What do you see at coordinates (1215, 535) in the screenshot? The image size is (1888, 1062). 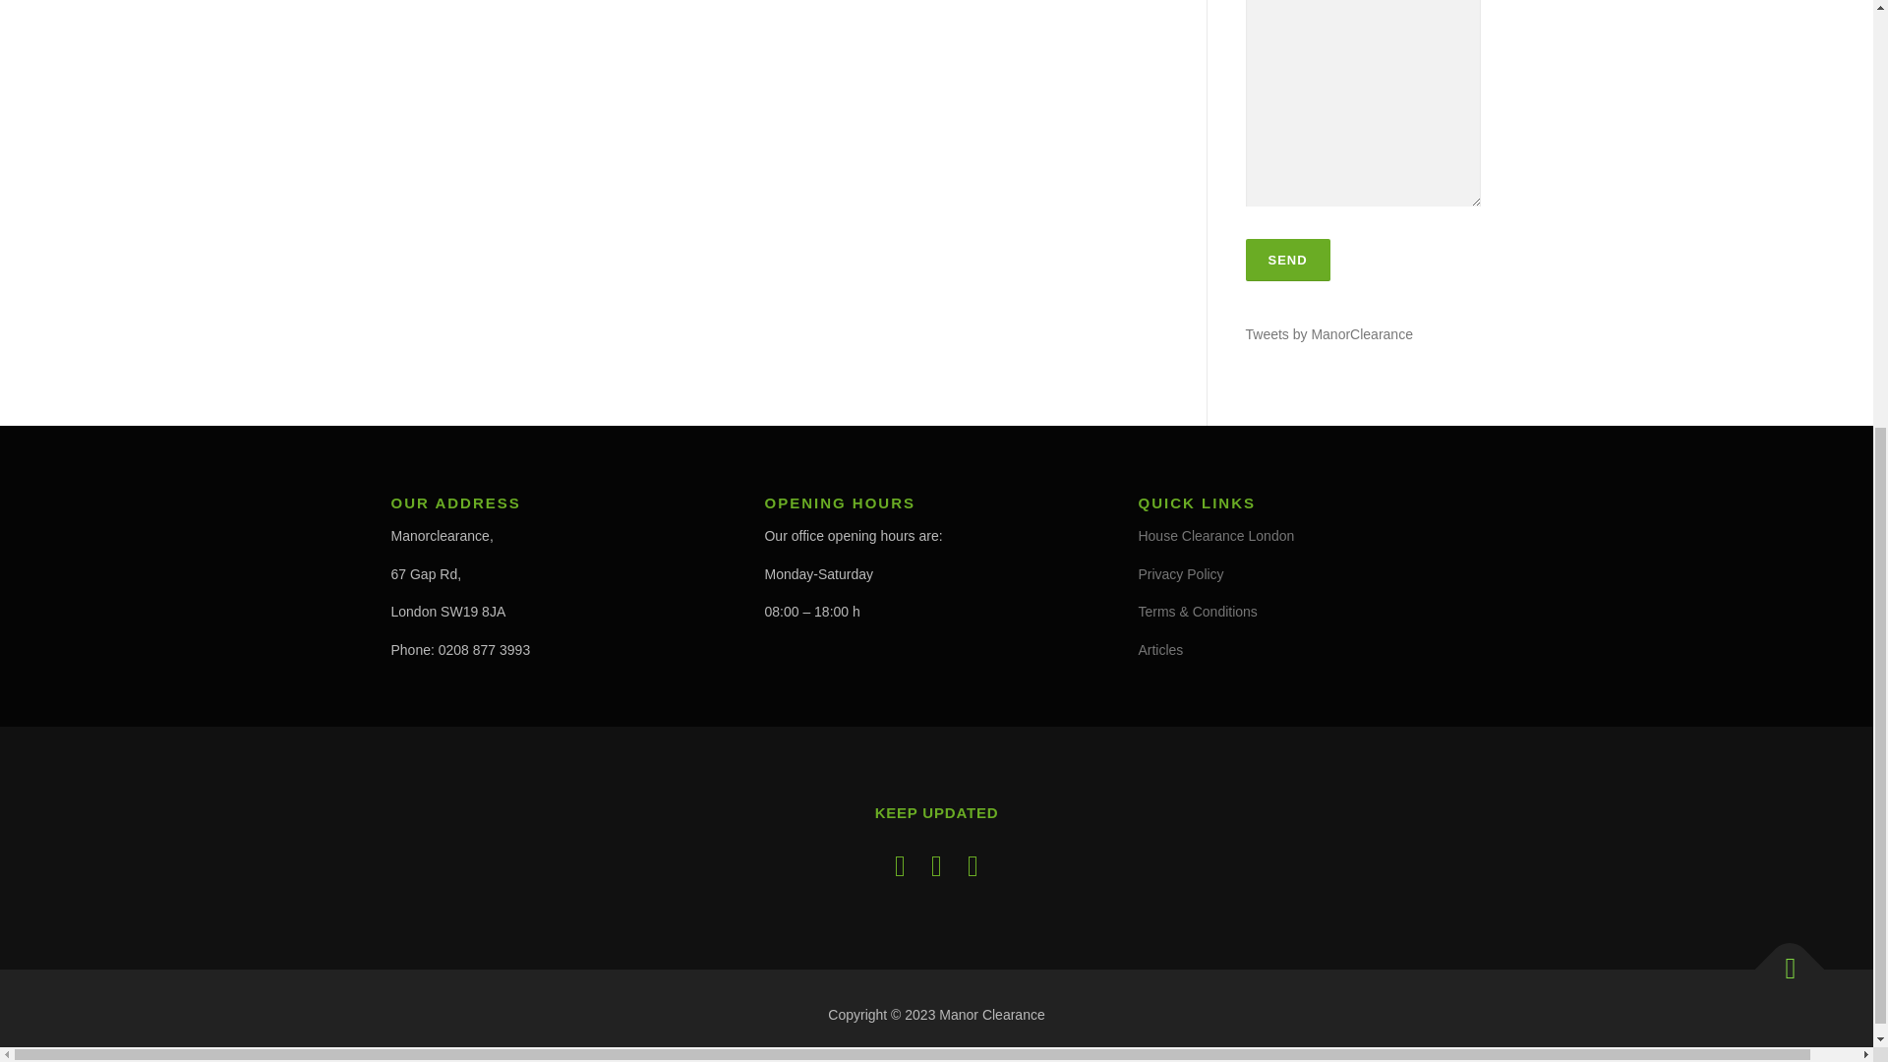 I see `House Clearance London` at bounding box center [1215, 535].